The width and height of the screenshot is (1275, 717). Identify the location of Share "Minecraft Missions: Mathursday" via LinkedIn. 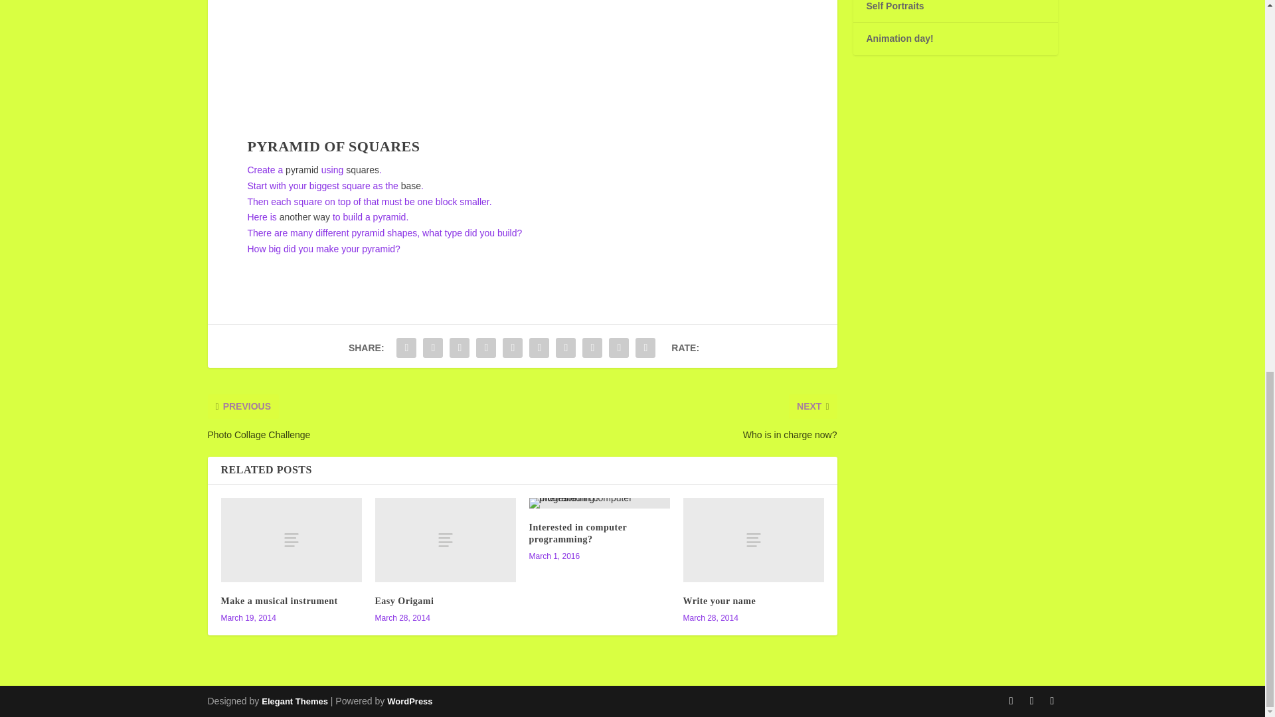
(539, 348).